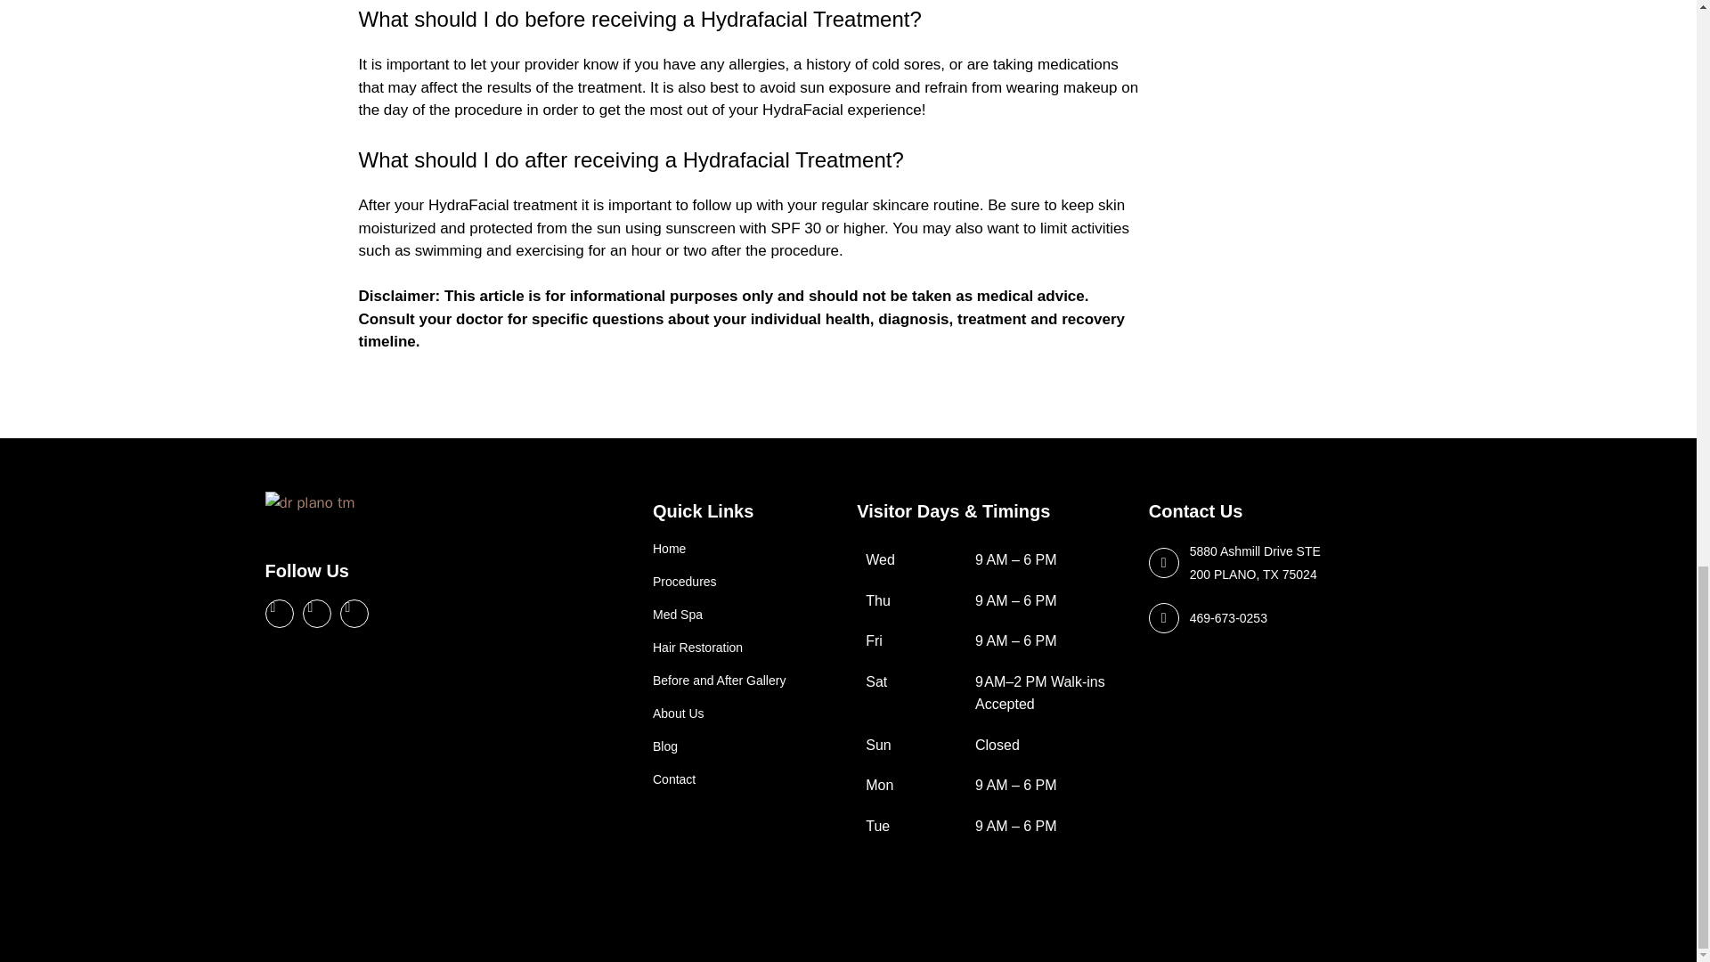 The width and height of the screenshot is (1710, 962). Describe the element at coordinates (746, 746) in the screenshot. I see `Blog` at that location.